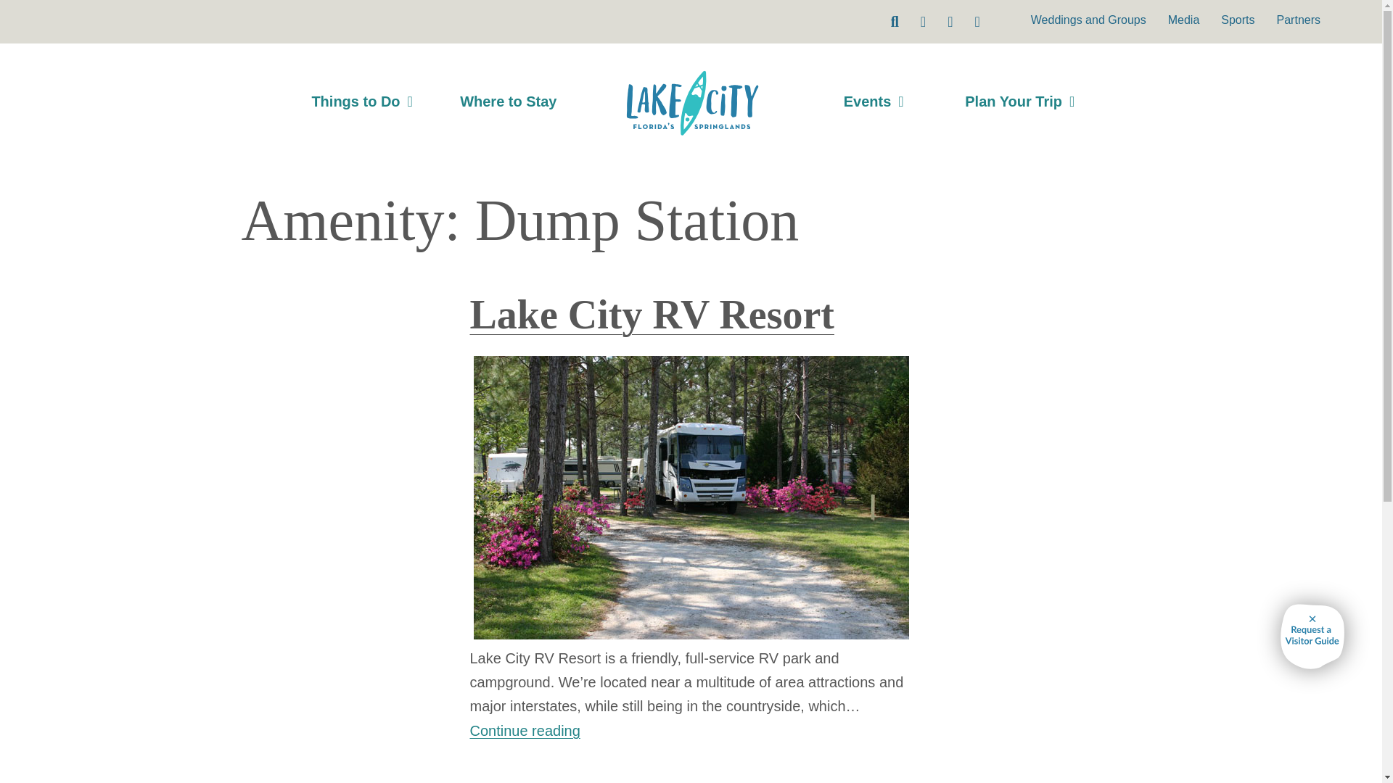  I want to click on Things to Do, so click(361, 101).